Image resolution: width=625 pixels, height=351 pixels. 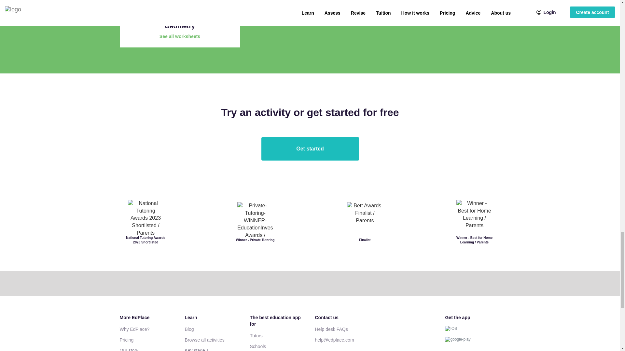 What do you see at coordinates (310, 149) in the screenshot?
I see `Get started` at bounding box center [310, 149].